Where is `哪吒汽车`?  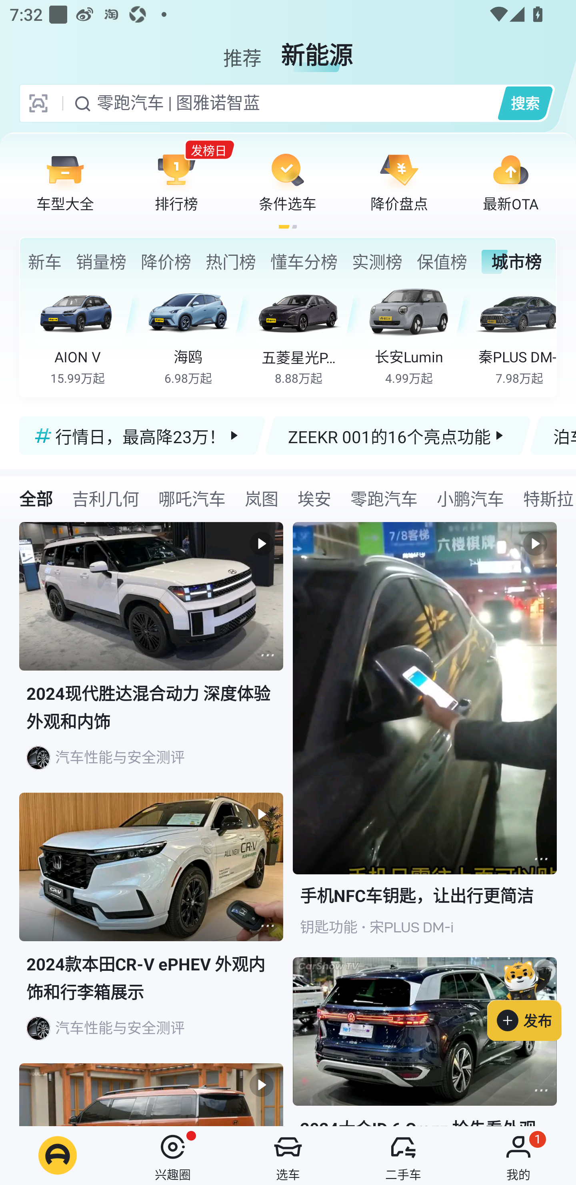 哪吒汽车 is located at coordinates (192, 498).